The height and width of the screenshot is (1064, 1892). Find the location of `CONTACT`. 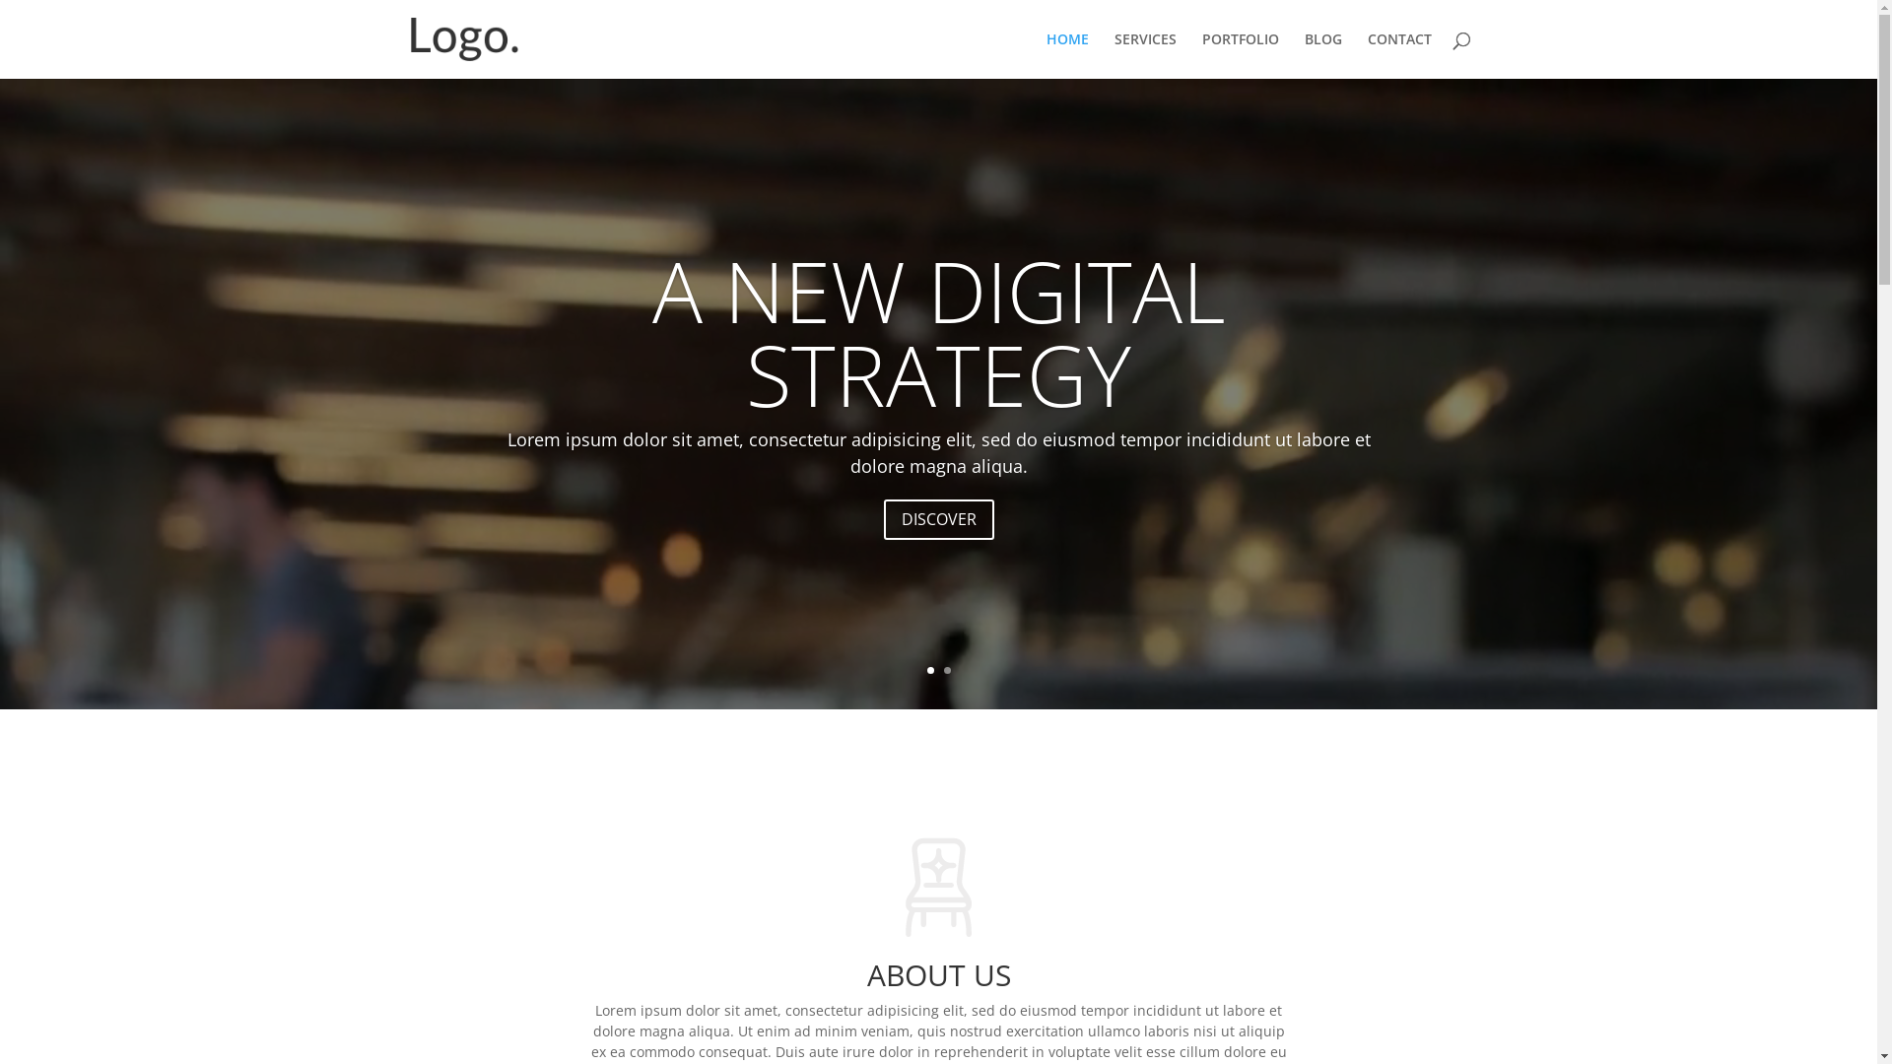

CONTACT is located at coordinates (1399, 55).